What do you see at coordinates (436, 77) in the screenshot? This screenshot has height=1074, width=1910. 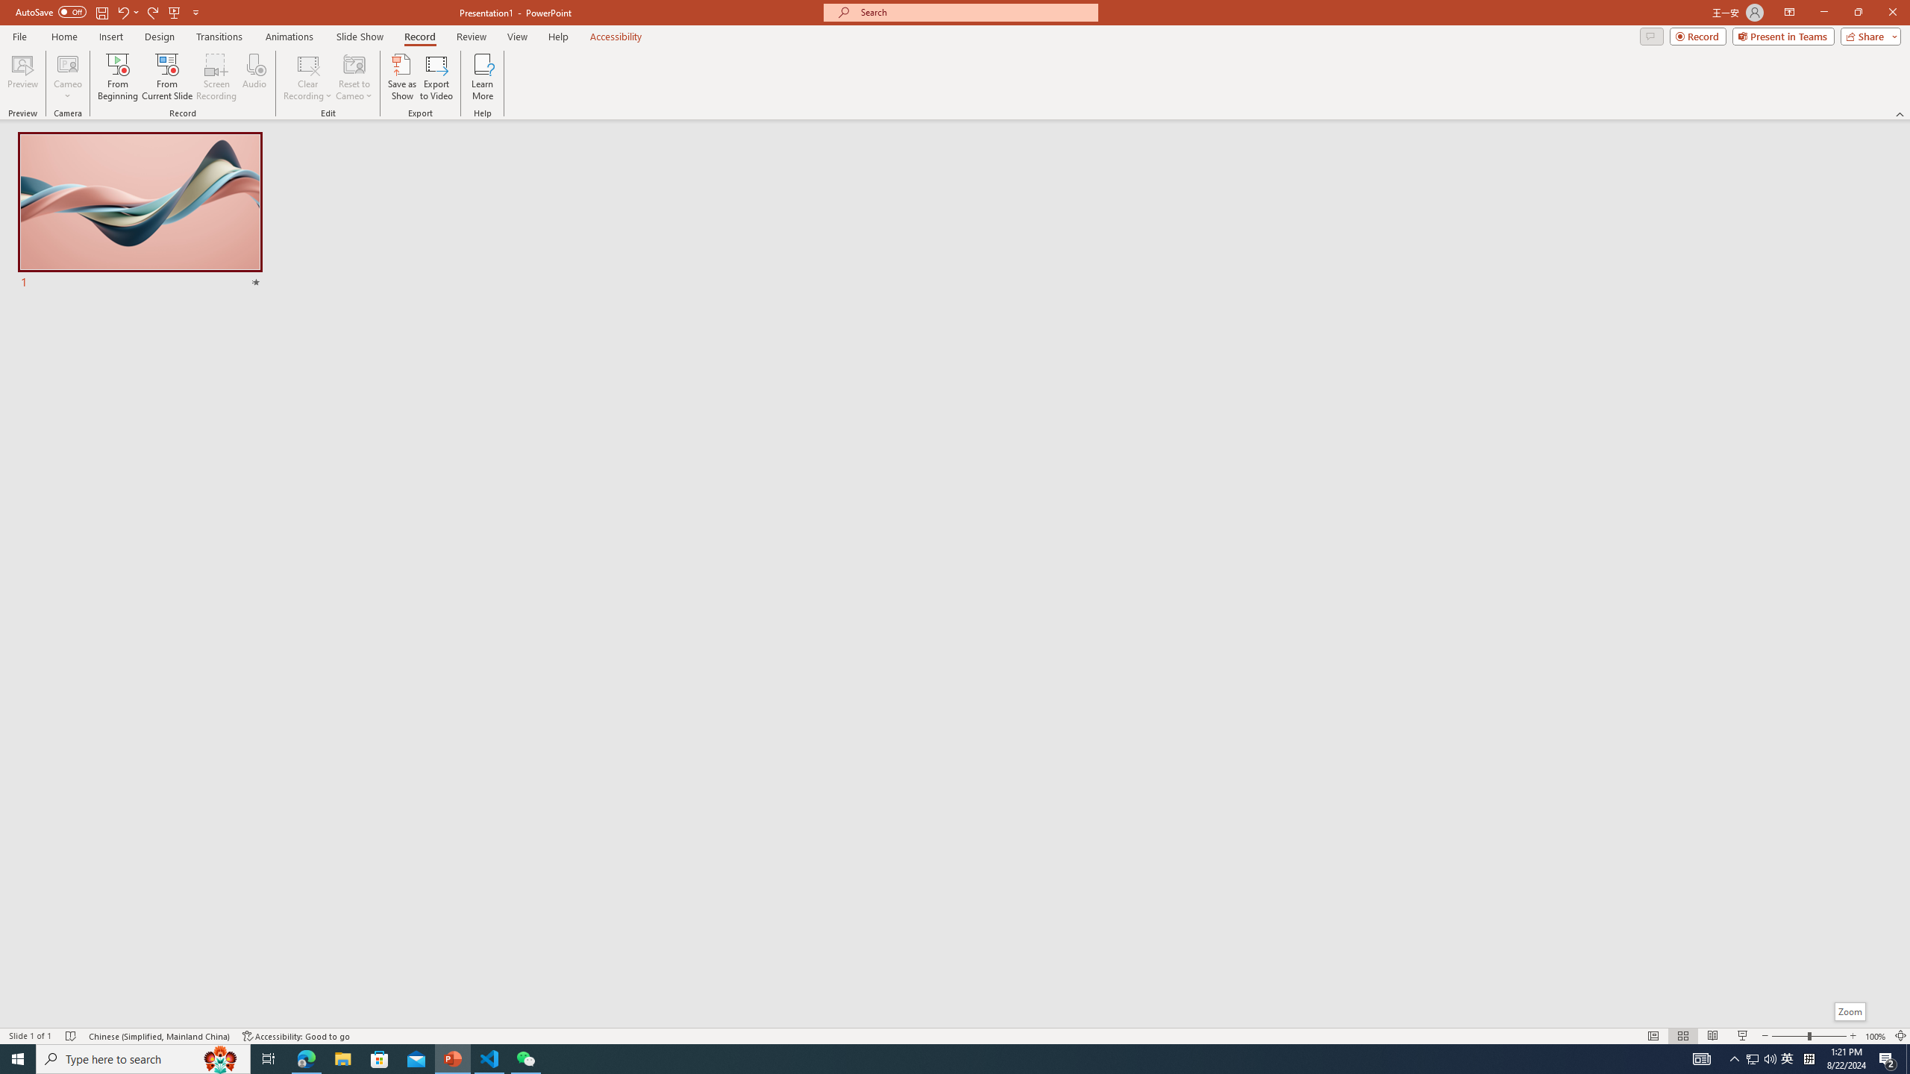 I see `Export to Video` at bounding box center [436, 77].